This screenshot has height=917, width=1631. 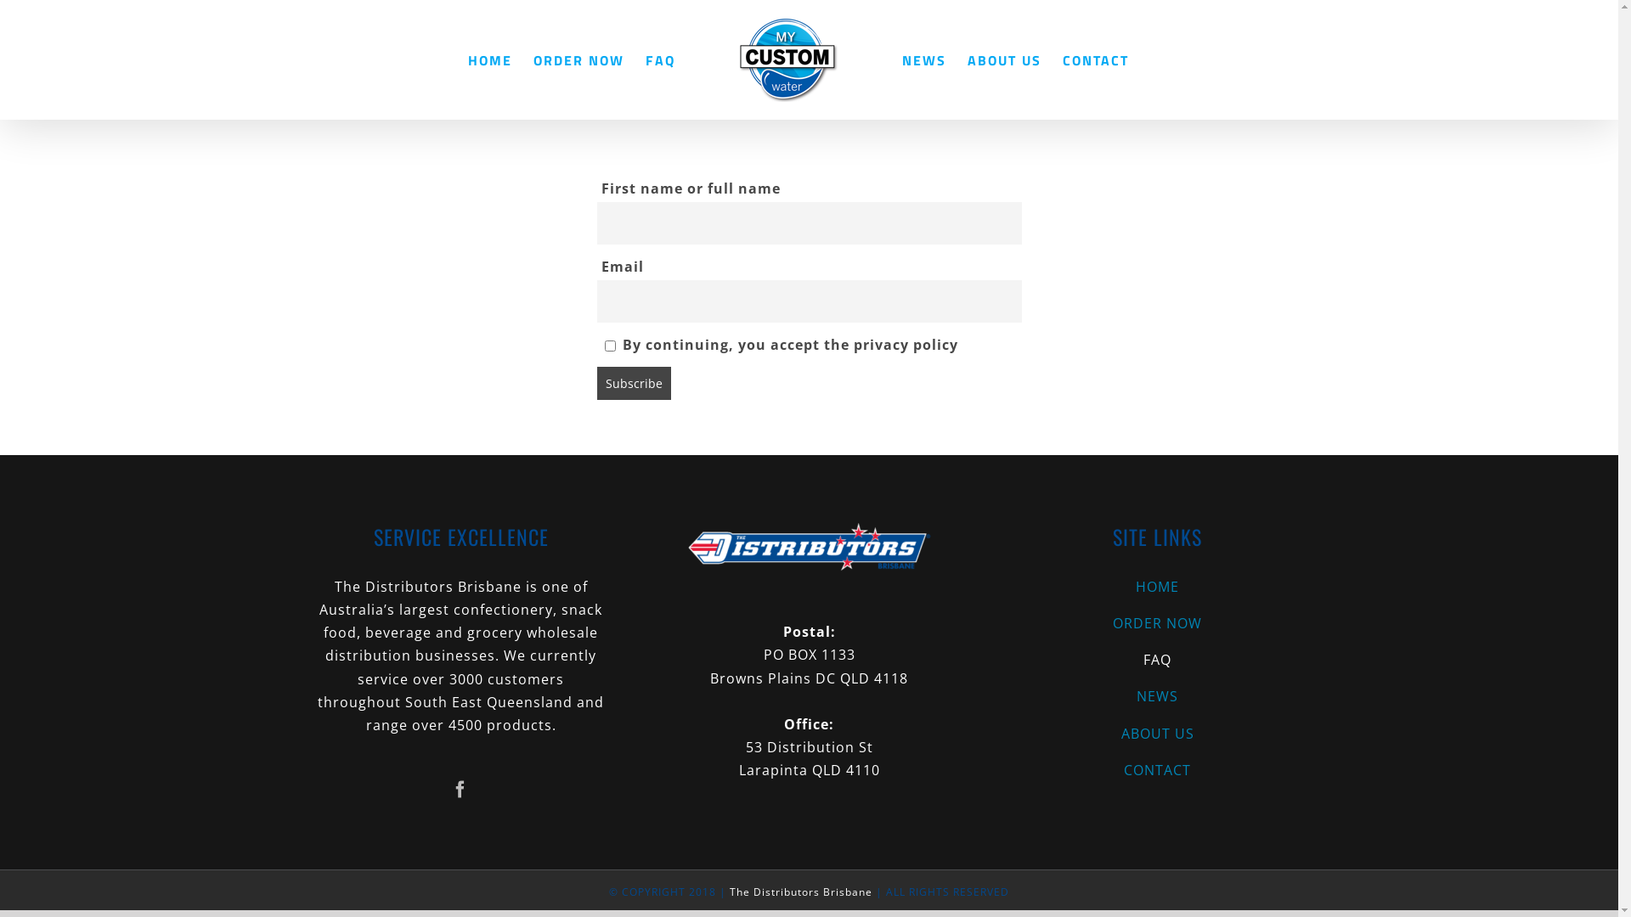 What do you see at coordinates (924, 59) in the screenshot?
I see `NEWS` at bounding box center [924, 59].